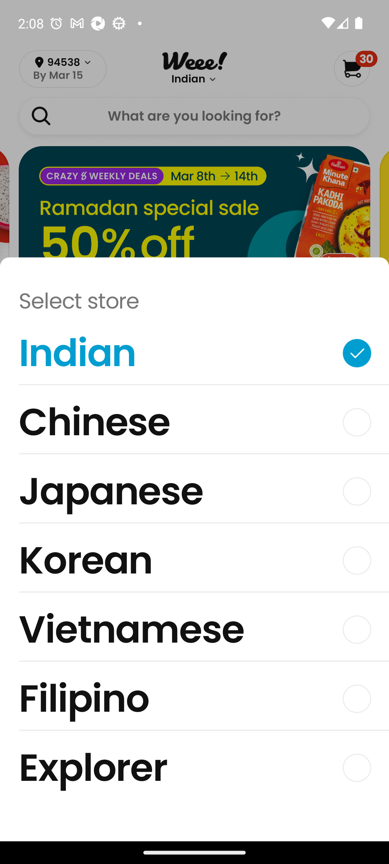 This screenshot has height=864, width=389. I want to click on Filipino, so click(194, 701).